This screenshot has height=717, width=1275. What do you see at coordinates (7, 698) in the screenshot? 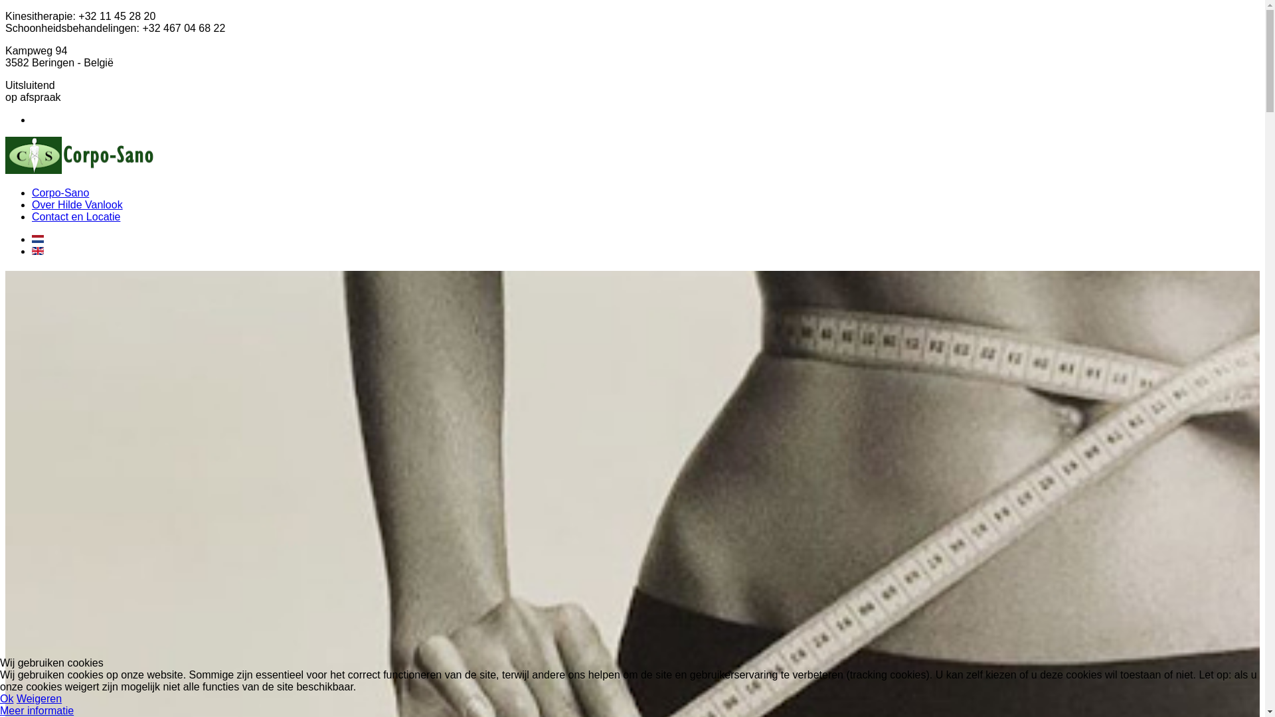
I see `Ok` at bounding box center [7, 698].